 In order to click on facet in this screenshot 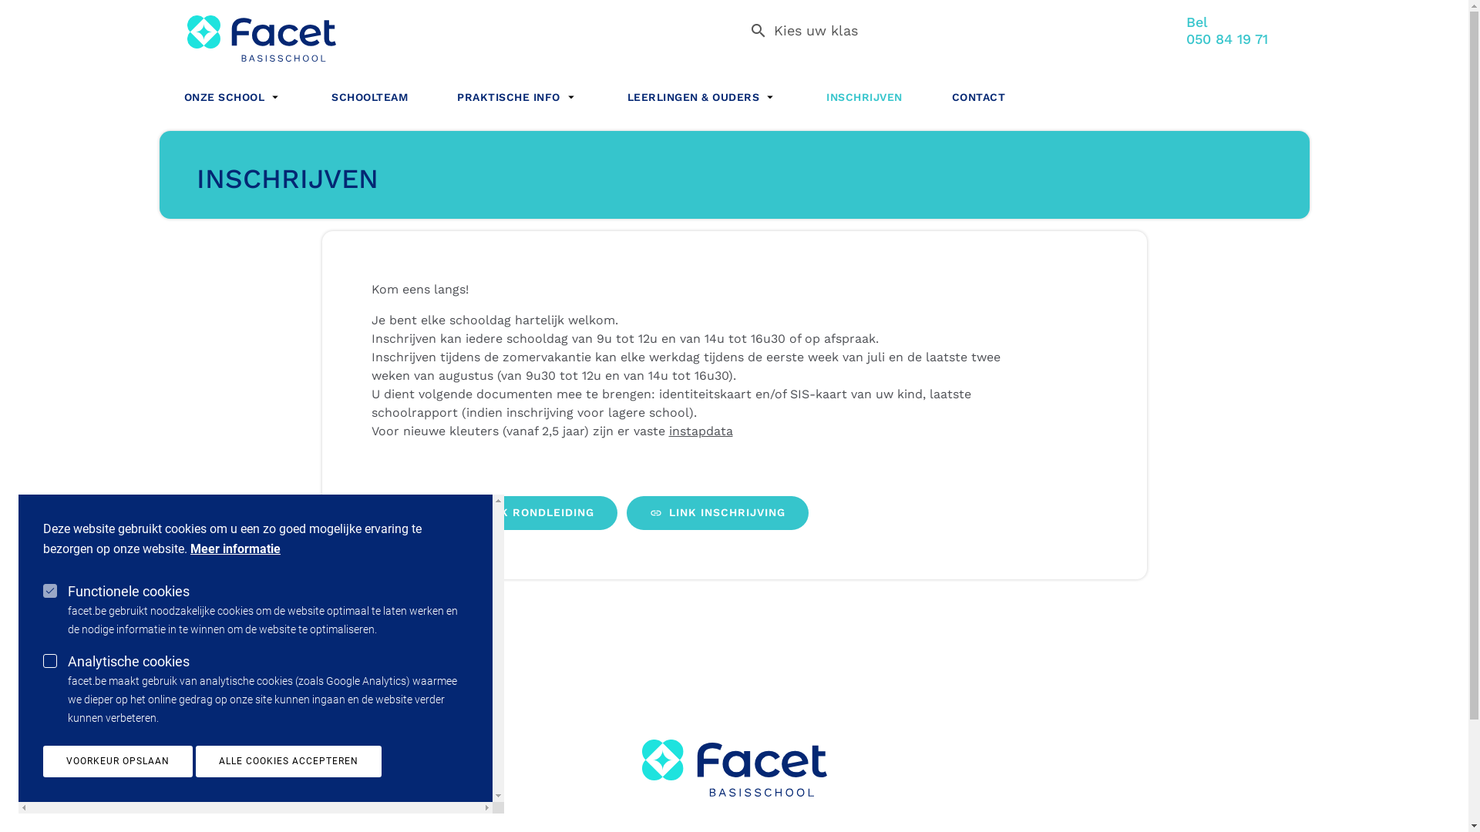, I will do `click(247, 31)`.